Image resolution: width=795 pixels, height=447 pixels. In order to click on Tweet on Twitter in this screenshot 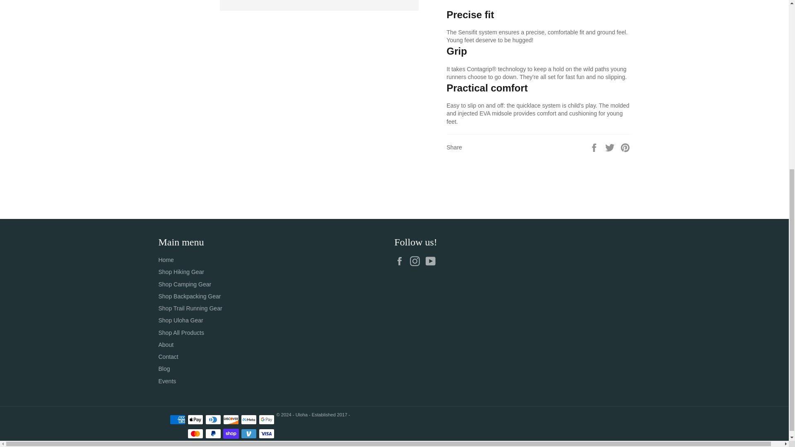, I will do `click(611, 147)`.